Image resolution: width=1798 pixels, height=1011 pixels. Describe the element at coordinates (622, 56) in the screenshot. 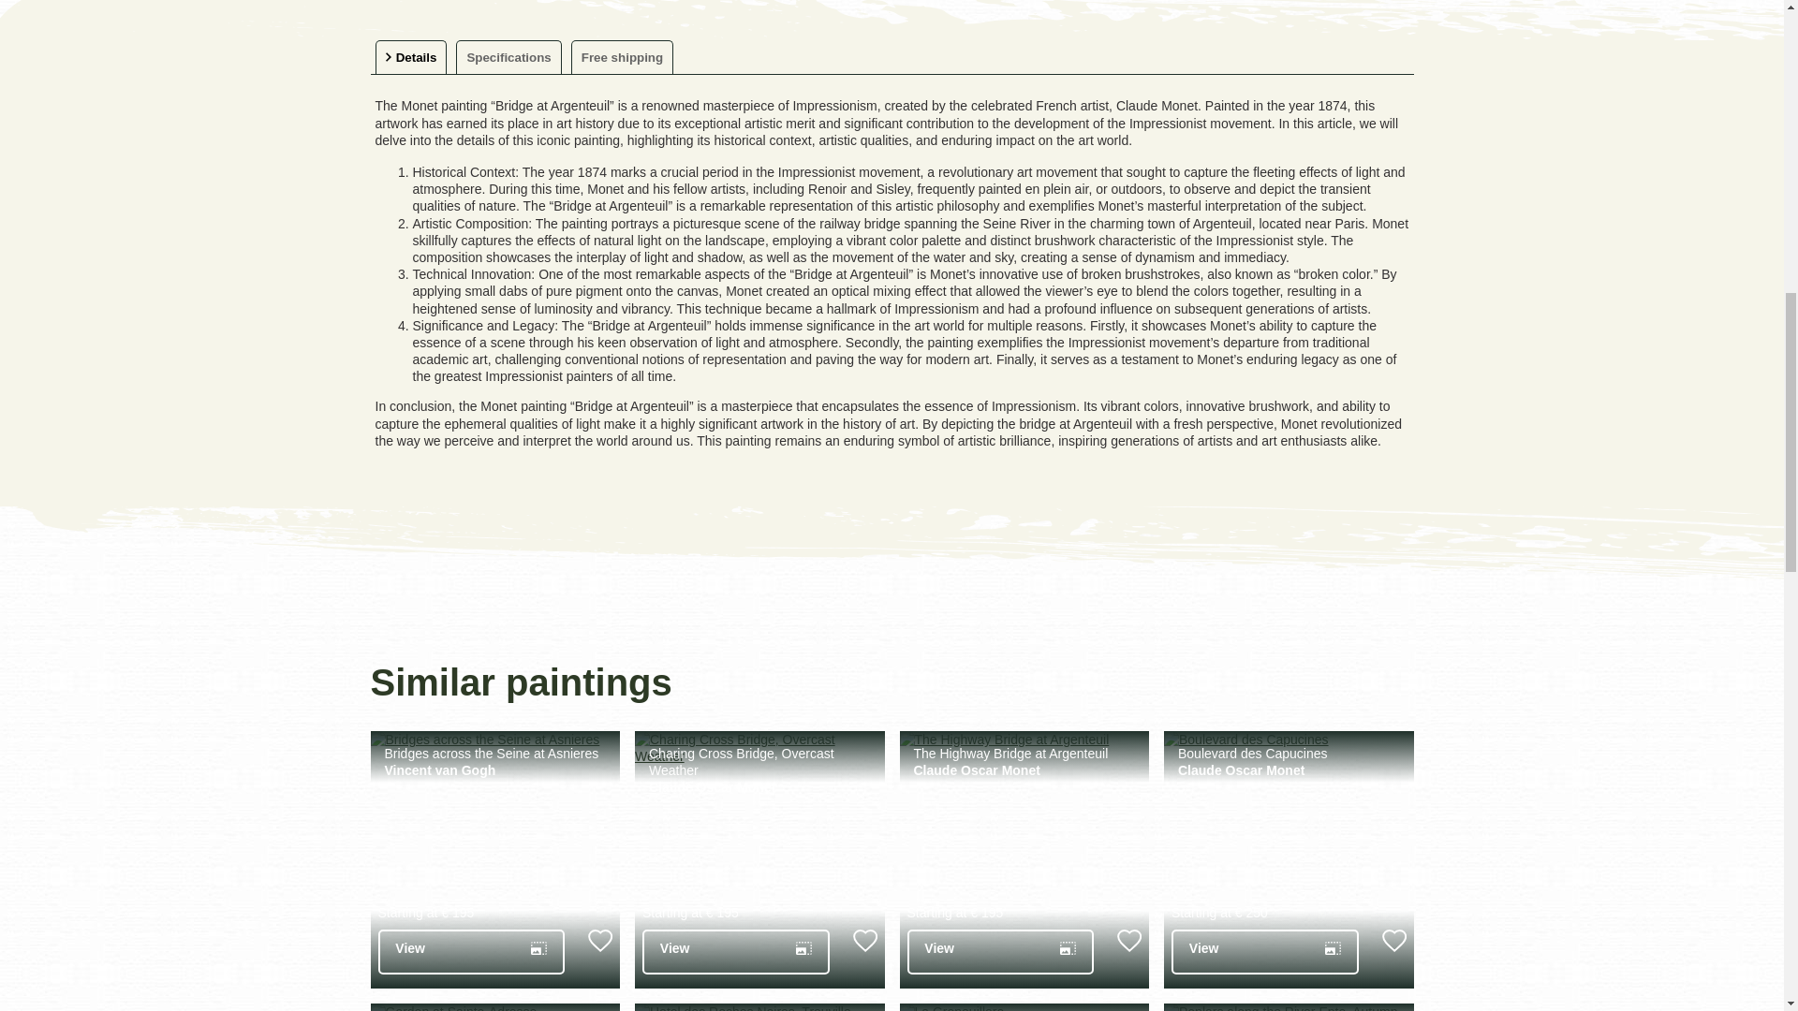

I see `Free shipping` at that location.